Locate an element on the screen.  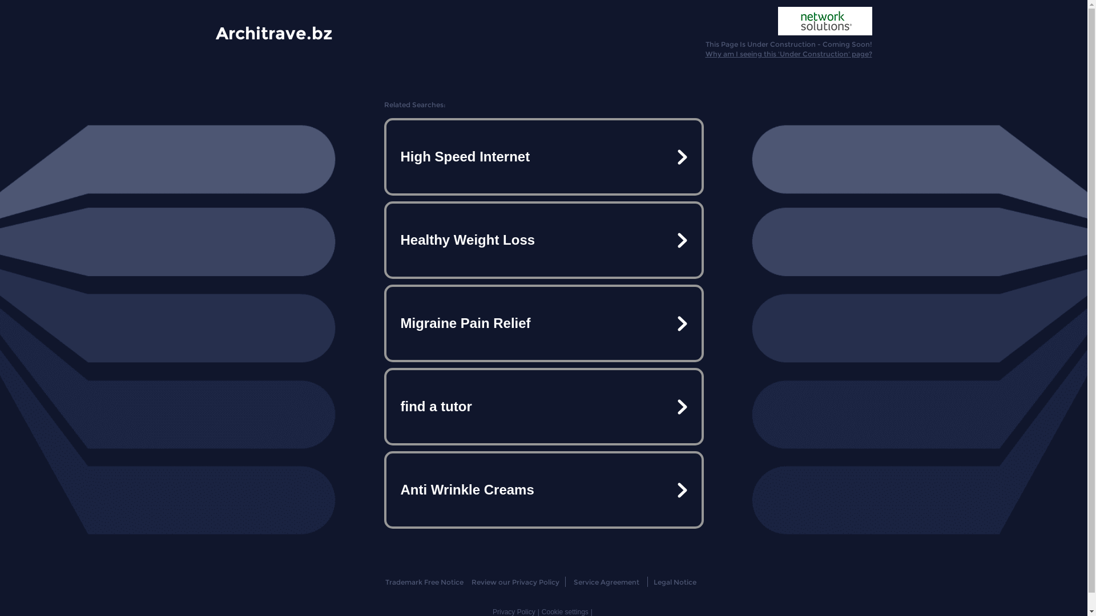
Healthy Weight Loss is located at coordinates (543, 240).